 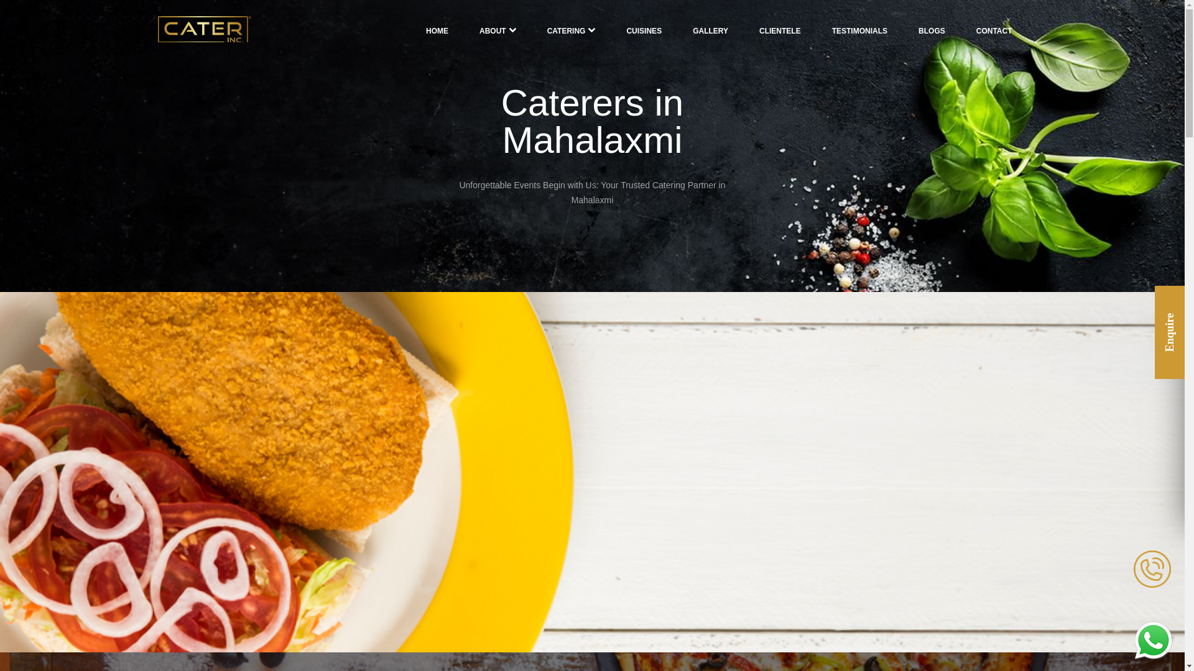 I want to click on Yacht Party Catering, so click(x=502, y=593).